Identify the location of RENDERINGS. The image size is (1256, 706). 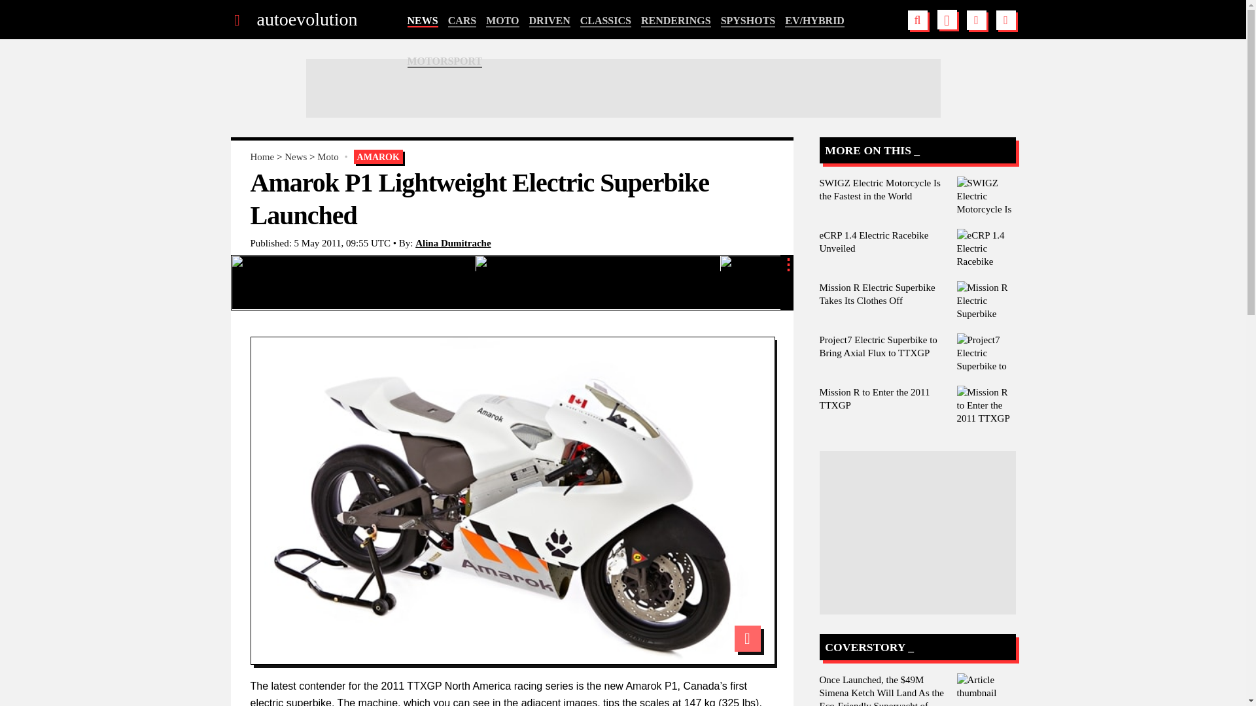
(675, 21).